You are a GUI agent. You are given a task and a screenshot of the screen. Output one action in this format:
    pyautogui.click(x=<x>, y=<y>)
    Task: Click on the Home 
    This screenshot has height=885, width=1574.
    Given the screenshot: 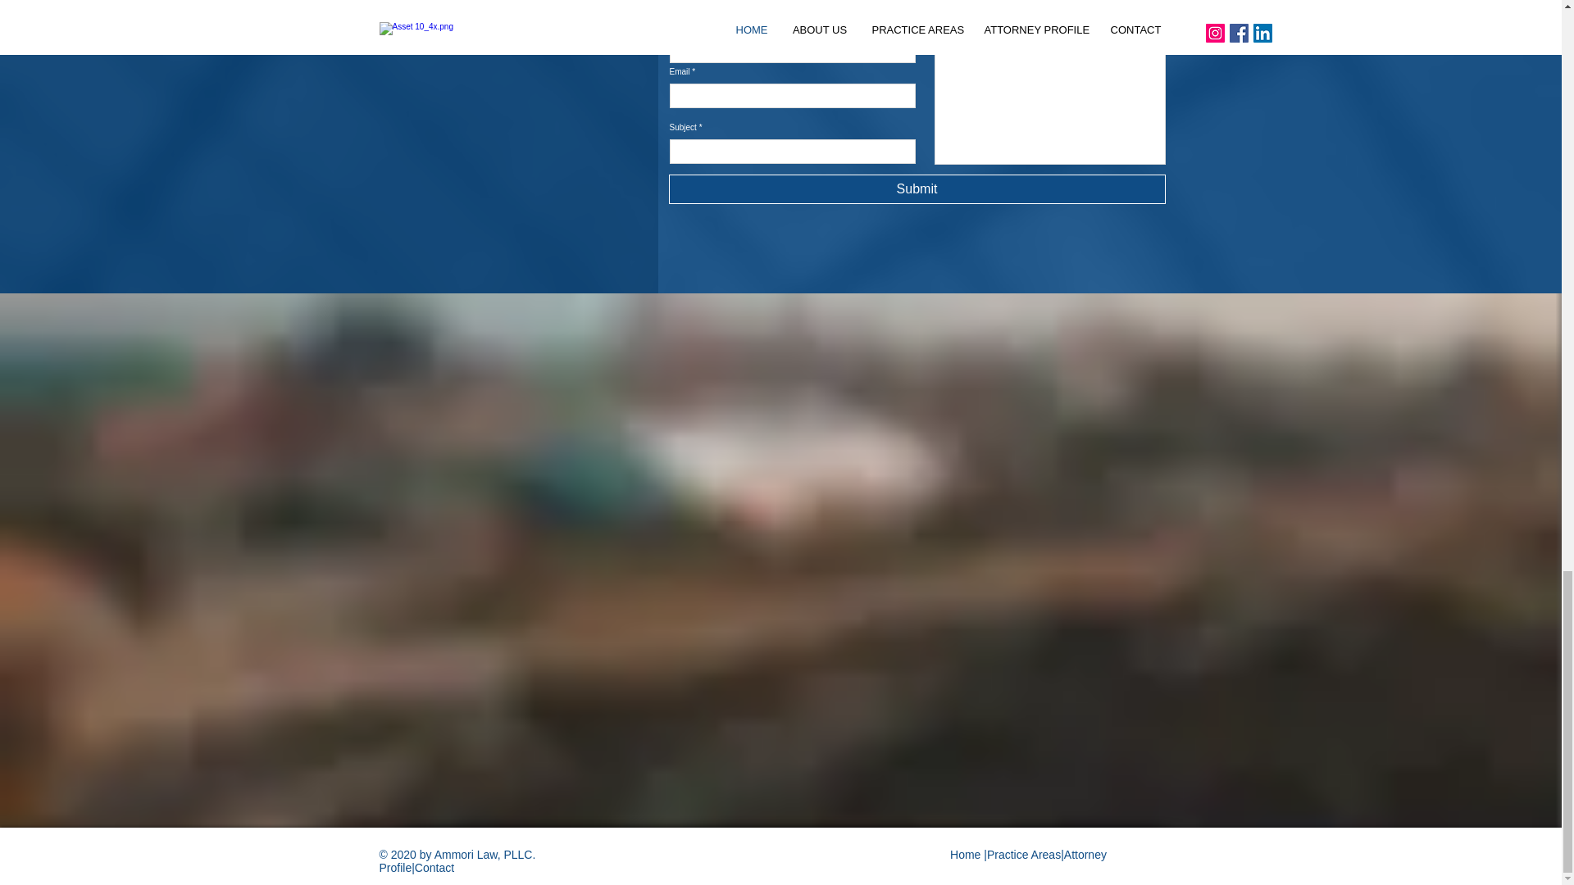 What is the action you would take?
    pyautogui.click(x=967, y=854)
    